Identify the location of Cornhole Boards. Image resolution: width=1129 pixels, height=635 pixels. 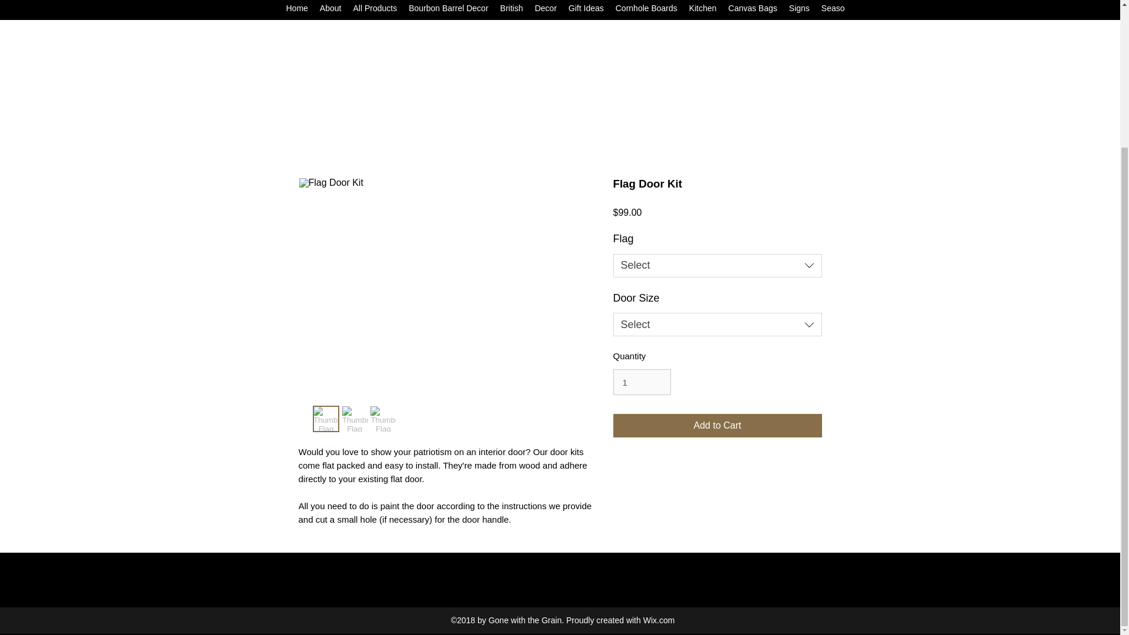
(646, 11).